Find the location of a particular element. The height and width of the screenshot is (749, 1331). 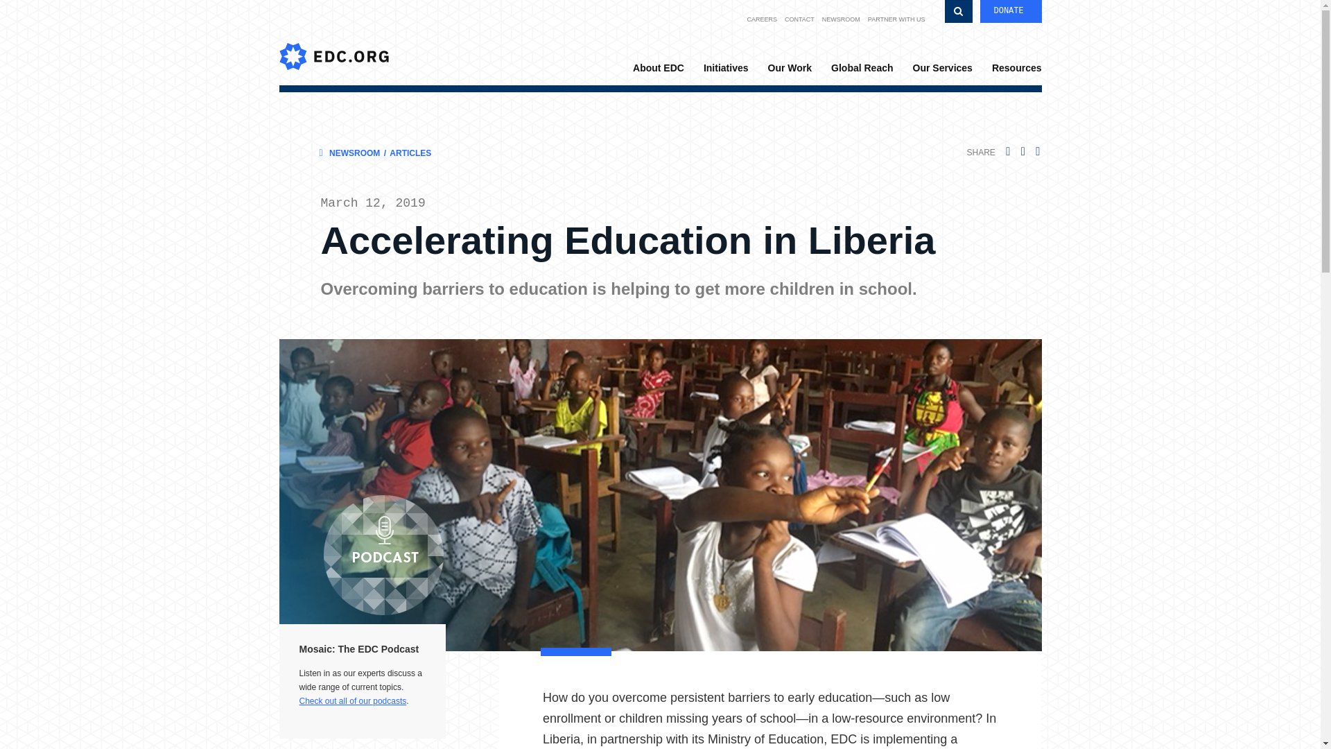

Home is located at coordinates (333, 42).